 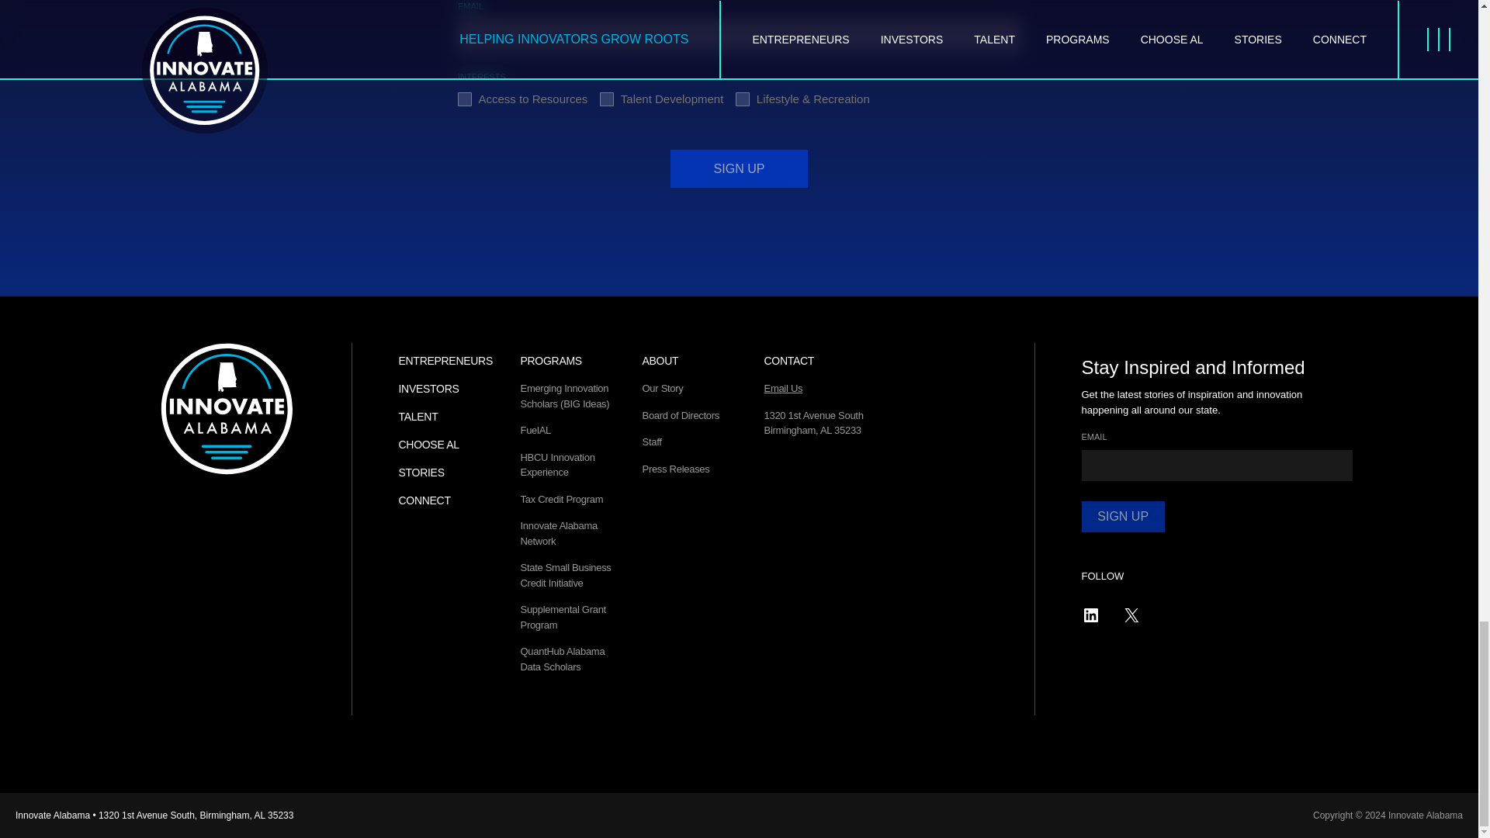 I want to click on Talent Development, so click(x=607, y=99).